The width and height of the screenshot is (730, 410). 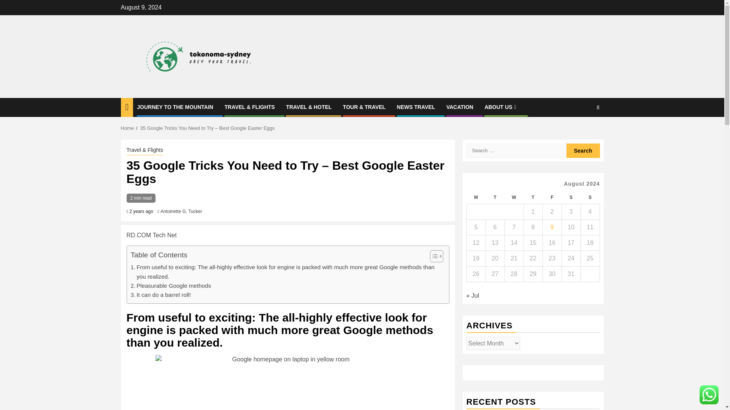 What do you see at coordinates (583, 150) in the screenshot?
I see `Search` at bounding box center [583, 150].